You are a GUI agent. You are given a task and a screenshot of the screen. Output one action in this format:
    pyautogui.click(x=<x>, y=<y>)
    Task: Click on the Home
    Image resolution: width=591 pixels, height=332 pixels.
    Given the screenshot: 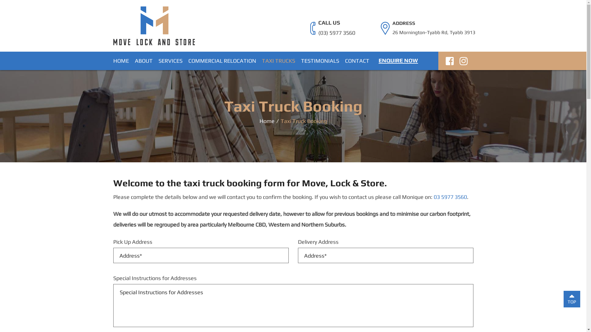 What is the action you would take?
    pyautogui.click(x=267, y=121)
    